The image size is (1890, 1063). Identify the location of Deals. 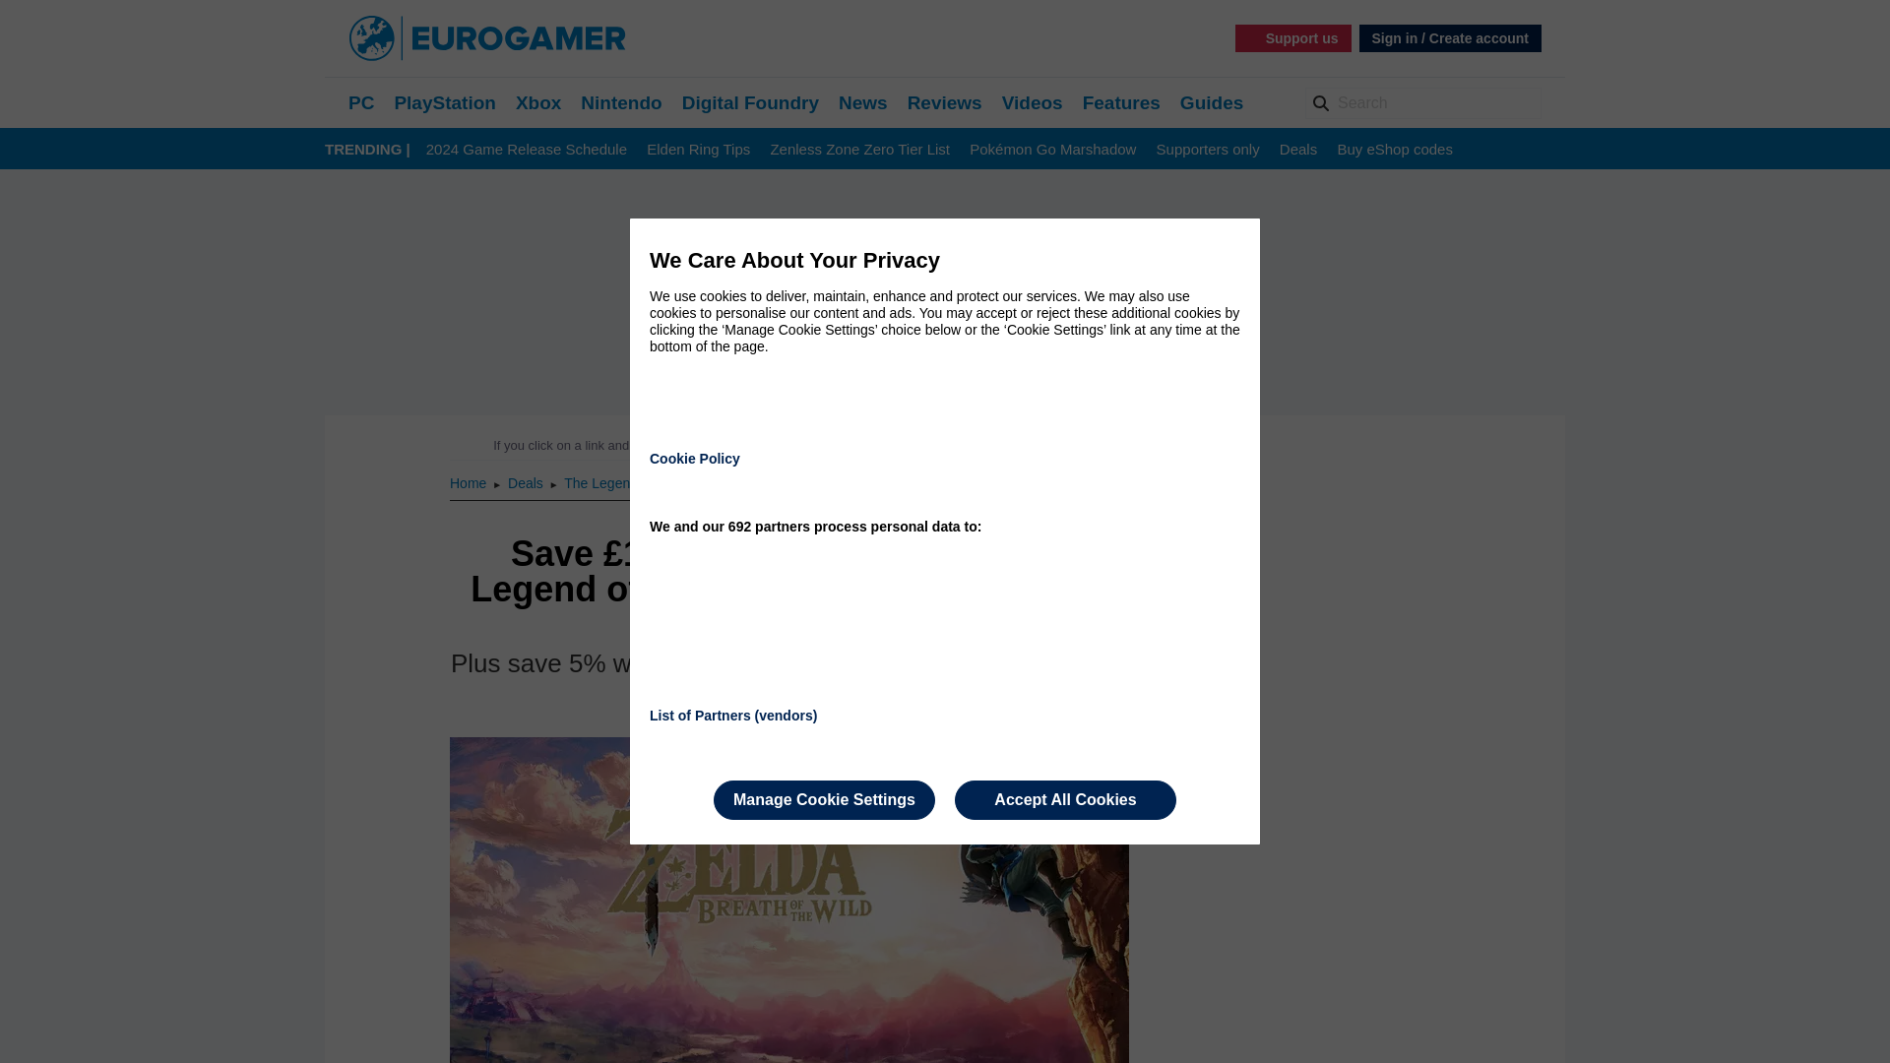
(1297, 150).